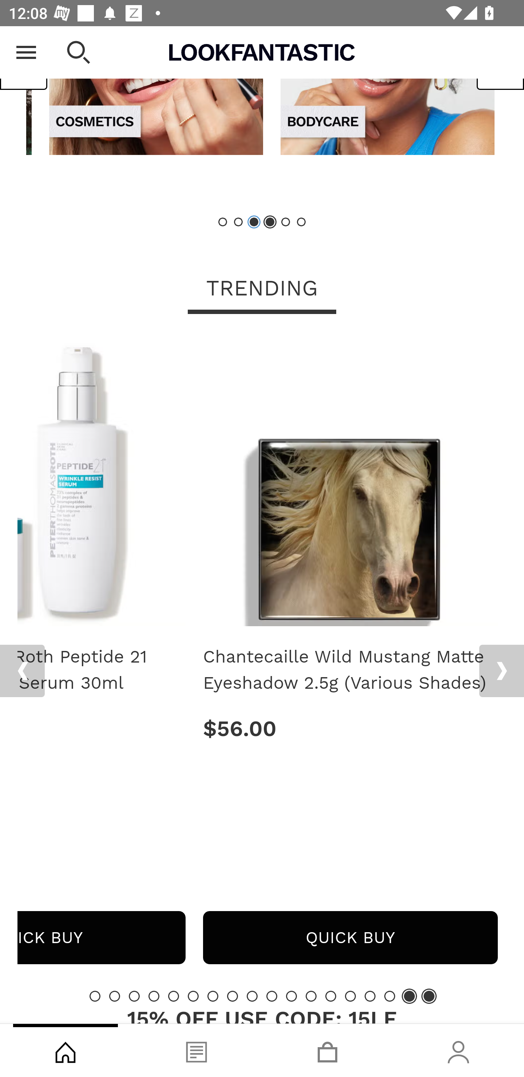 This screenshot has width=524, height=1077. What do you see at coordinates (262, 289) in the screenshot?
I see `TRENDING` at bounding box center [262, 289].